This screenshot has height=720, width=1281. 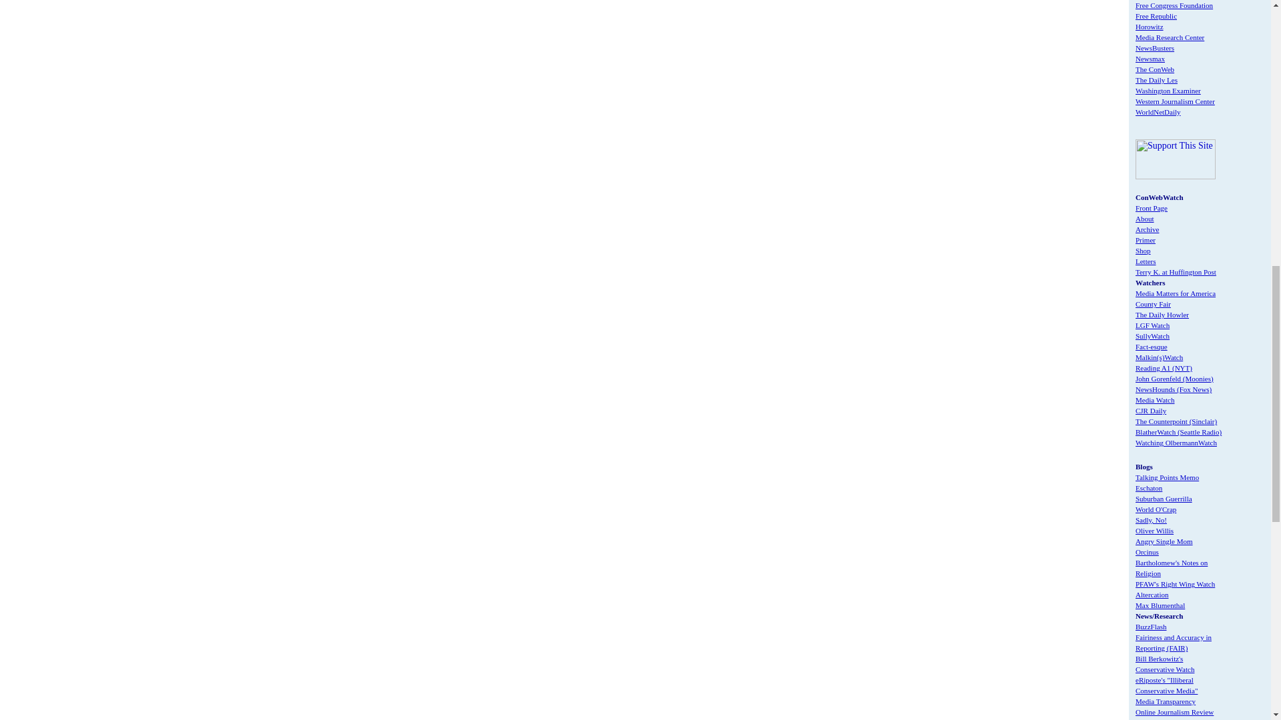 I want to click on Washington Examiner, so click(x=1168, y=90).